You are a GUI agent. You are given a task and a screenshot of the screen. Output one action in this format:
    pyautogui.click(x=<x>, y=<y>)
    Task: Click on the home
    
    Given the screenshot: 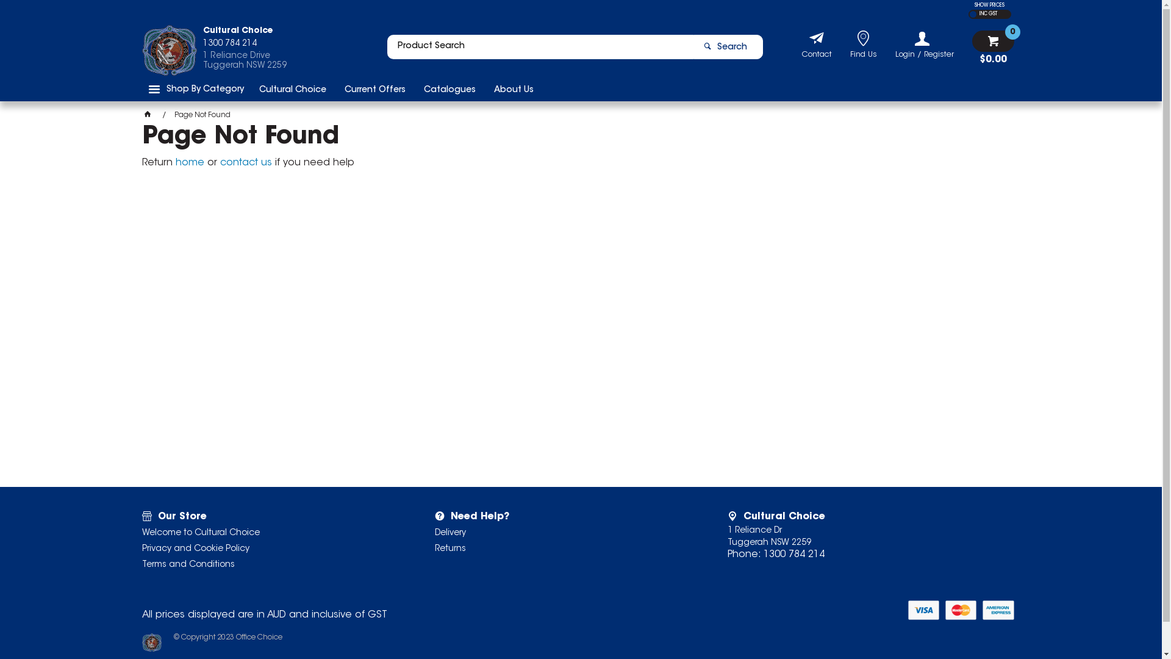 What is the action you would take?
    pyautogui.click(x=190, y=163)
    